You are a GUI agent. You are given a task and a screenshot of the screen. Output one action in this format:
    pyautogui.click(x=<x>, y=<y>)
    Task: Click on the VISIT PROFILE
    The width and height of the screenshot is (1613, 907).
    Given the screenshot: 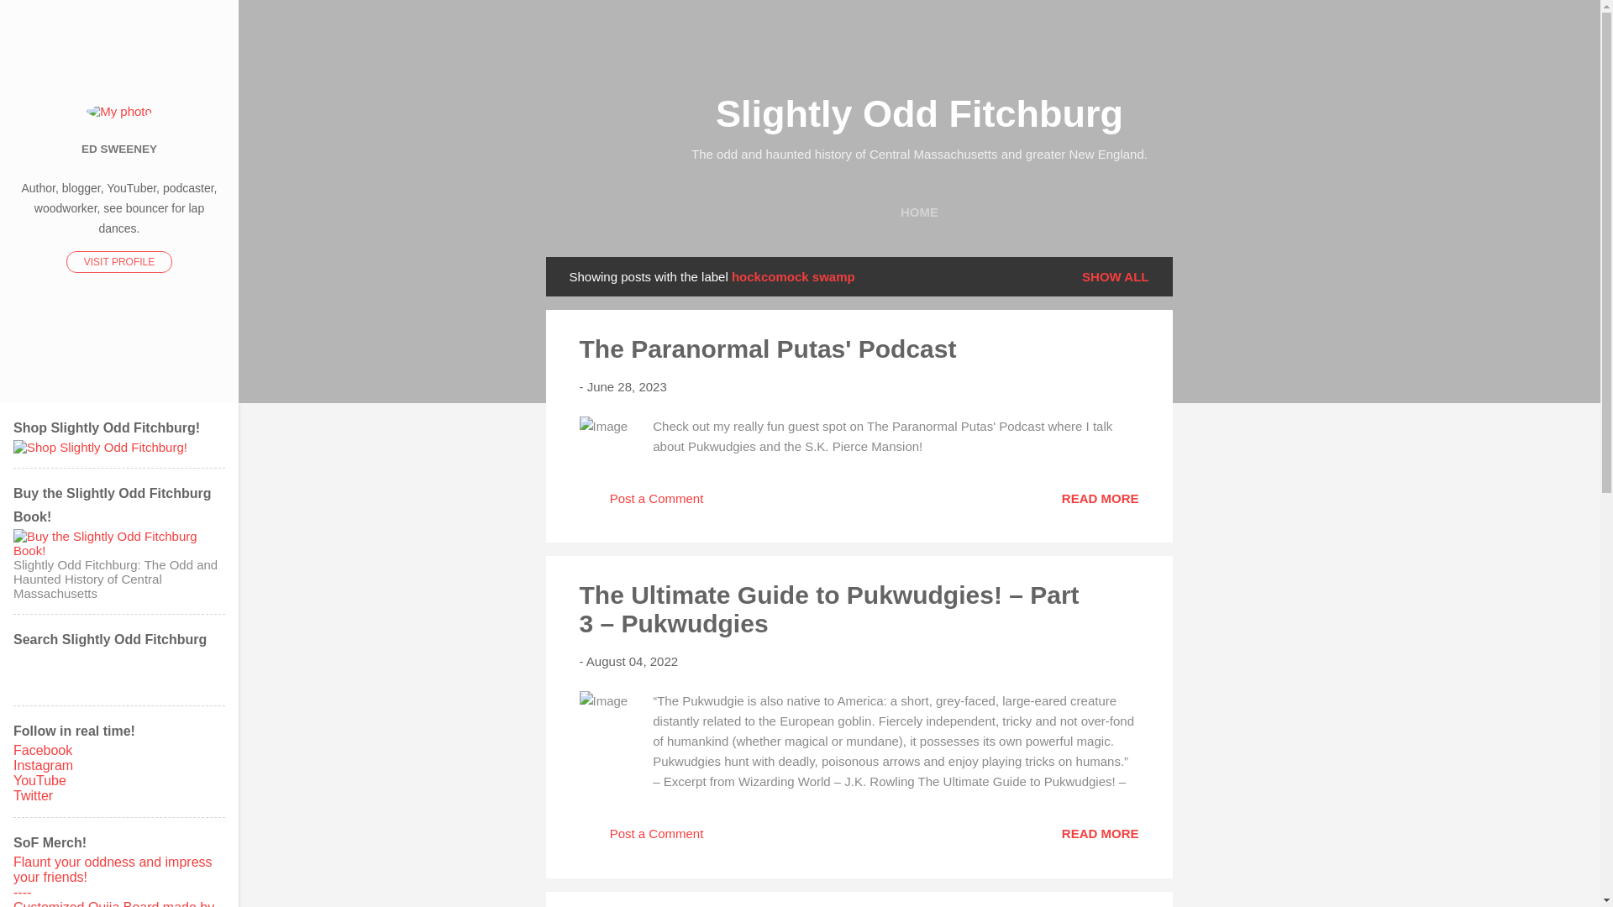 What is the action you would take?
    pyautogui.click(x=119, y=262)
    